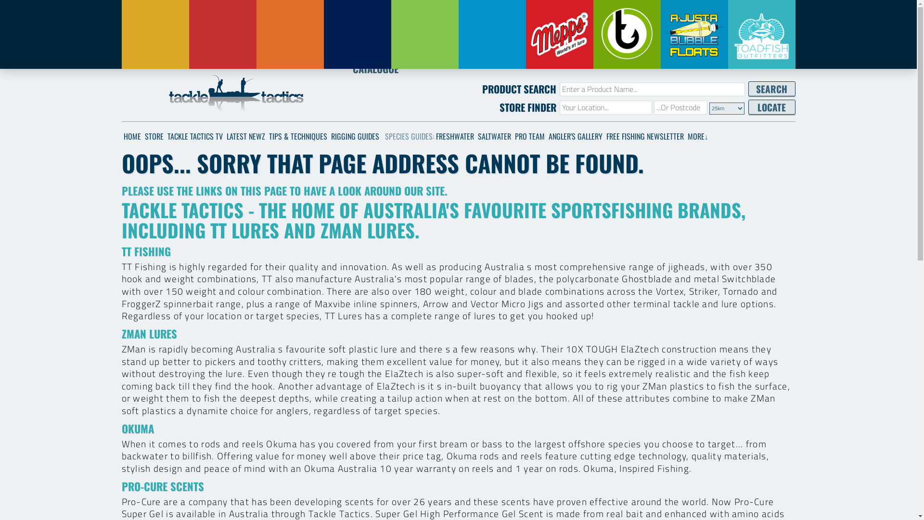 The width and height of the screenshot is (924, 520). Describe the element at coordinates (576, 136) in the screenshot. I see `ANGLER'S GALLERY` at that location.